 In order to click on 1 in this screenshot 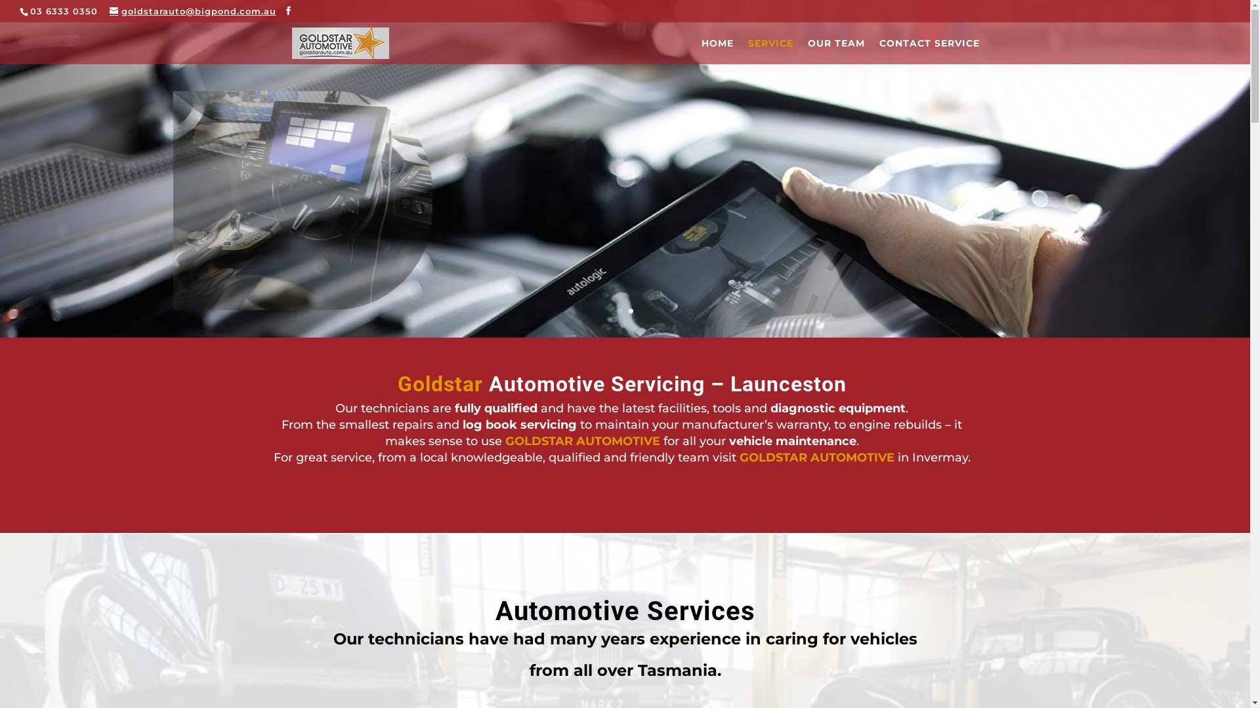, I will do `click(619, 311)`.